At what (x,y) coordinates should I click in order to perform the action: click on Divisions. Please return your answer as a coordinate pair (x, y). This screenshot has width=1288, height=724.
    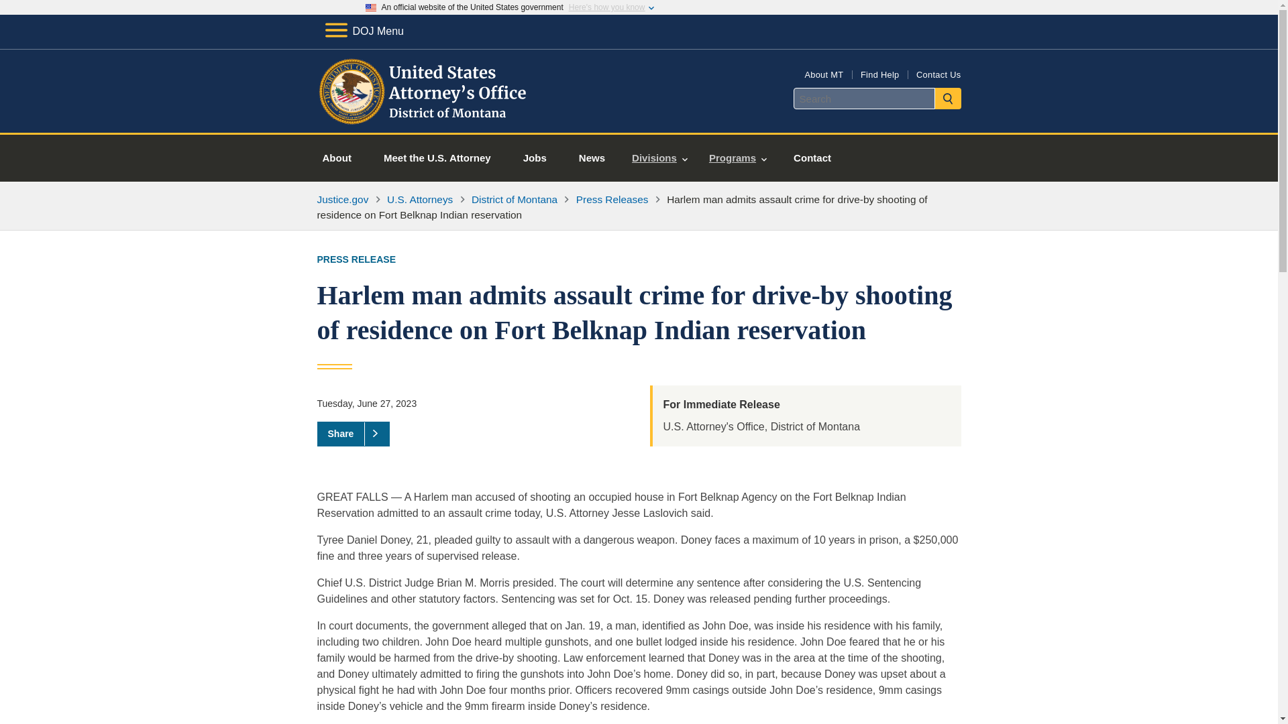
    Looking at the image, I should click on (659, 158).